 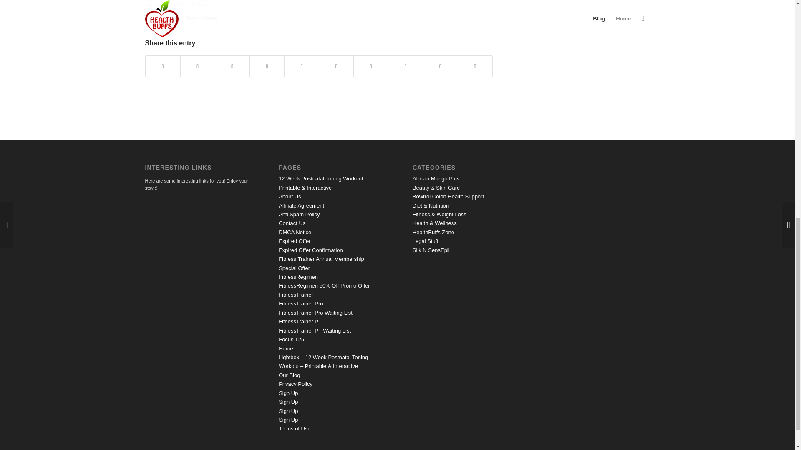 What do you see at coordinates (295, 232) in the screenshot?
I see `DMCA Notice` at bounding box center [295, 232].